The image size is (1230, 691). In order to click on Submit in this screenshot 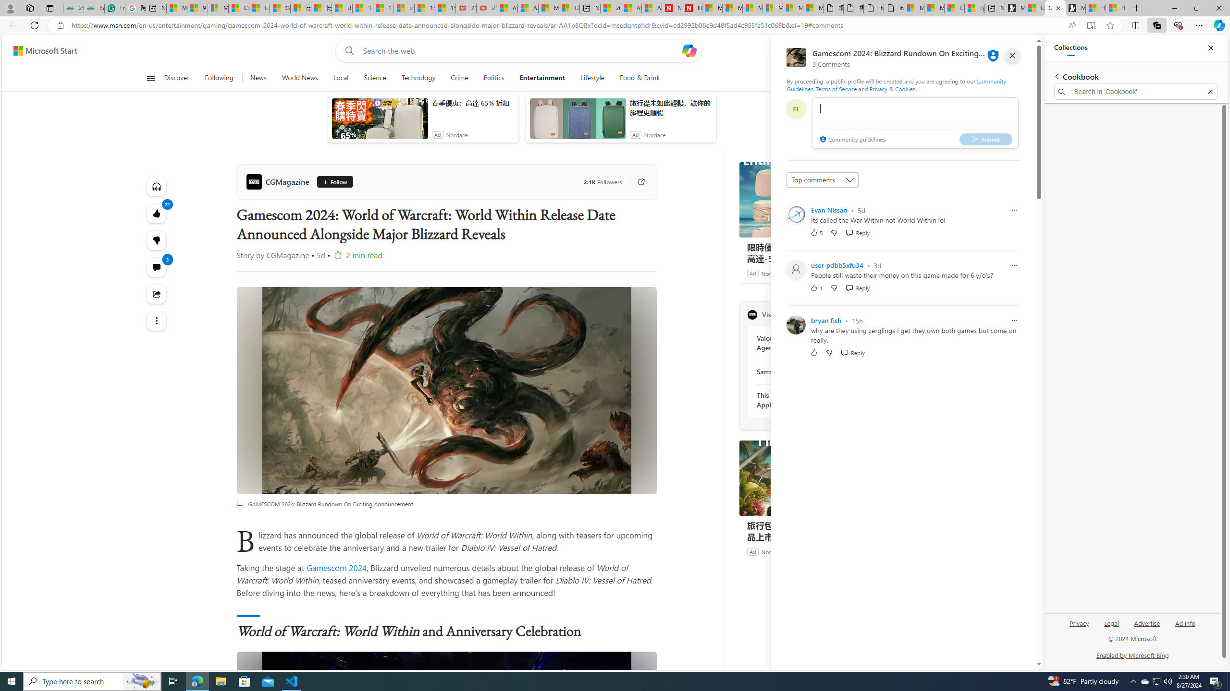, I will do `click(985, 139)`.